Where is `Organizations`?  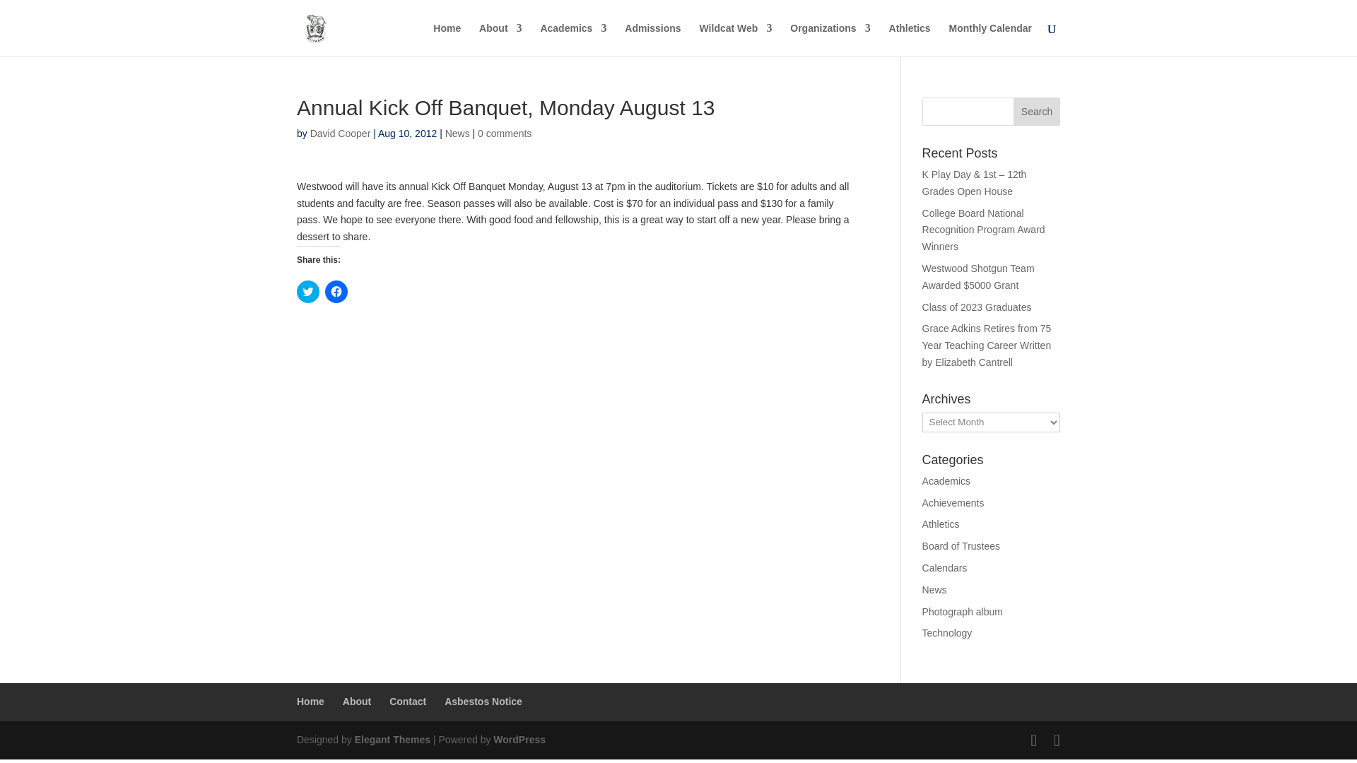 Organizations is located at coordinates (830, 40).